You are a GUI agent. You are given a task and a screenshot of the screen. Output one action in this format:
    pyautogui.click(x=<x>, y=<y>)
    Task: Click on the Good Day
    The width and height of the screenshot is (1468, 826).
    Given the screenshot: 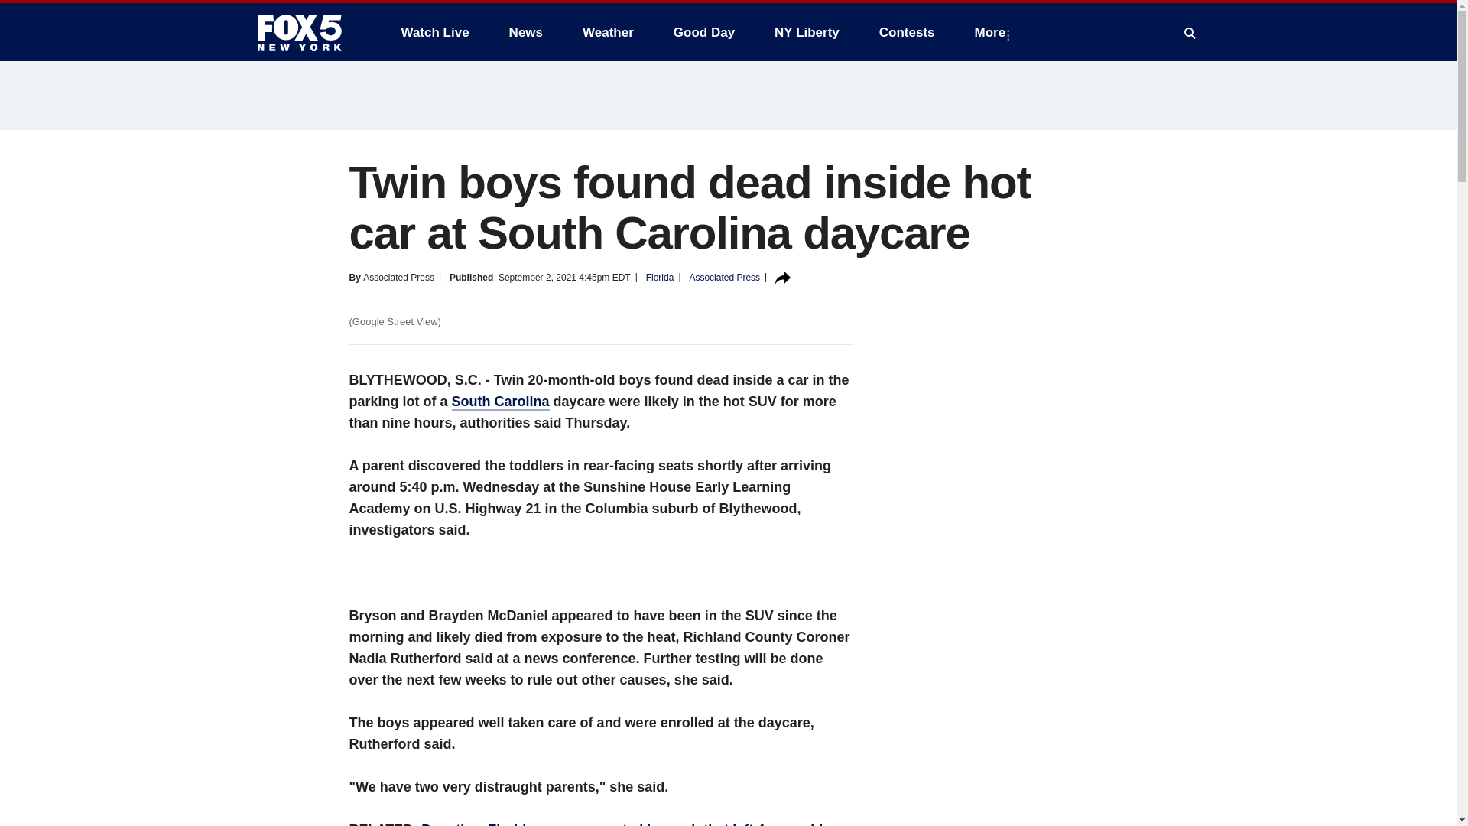 What is the action you would take?
    pyautogui.click(x=704, y=32)
    